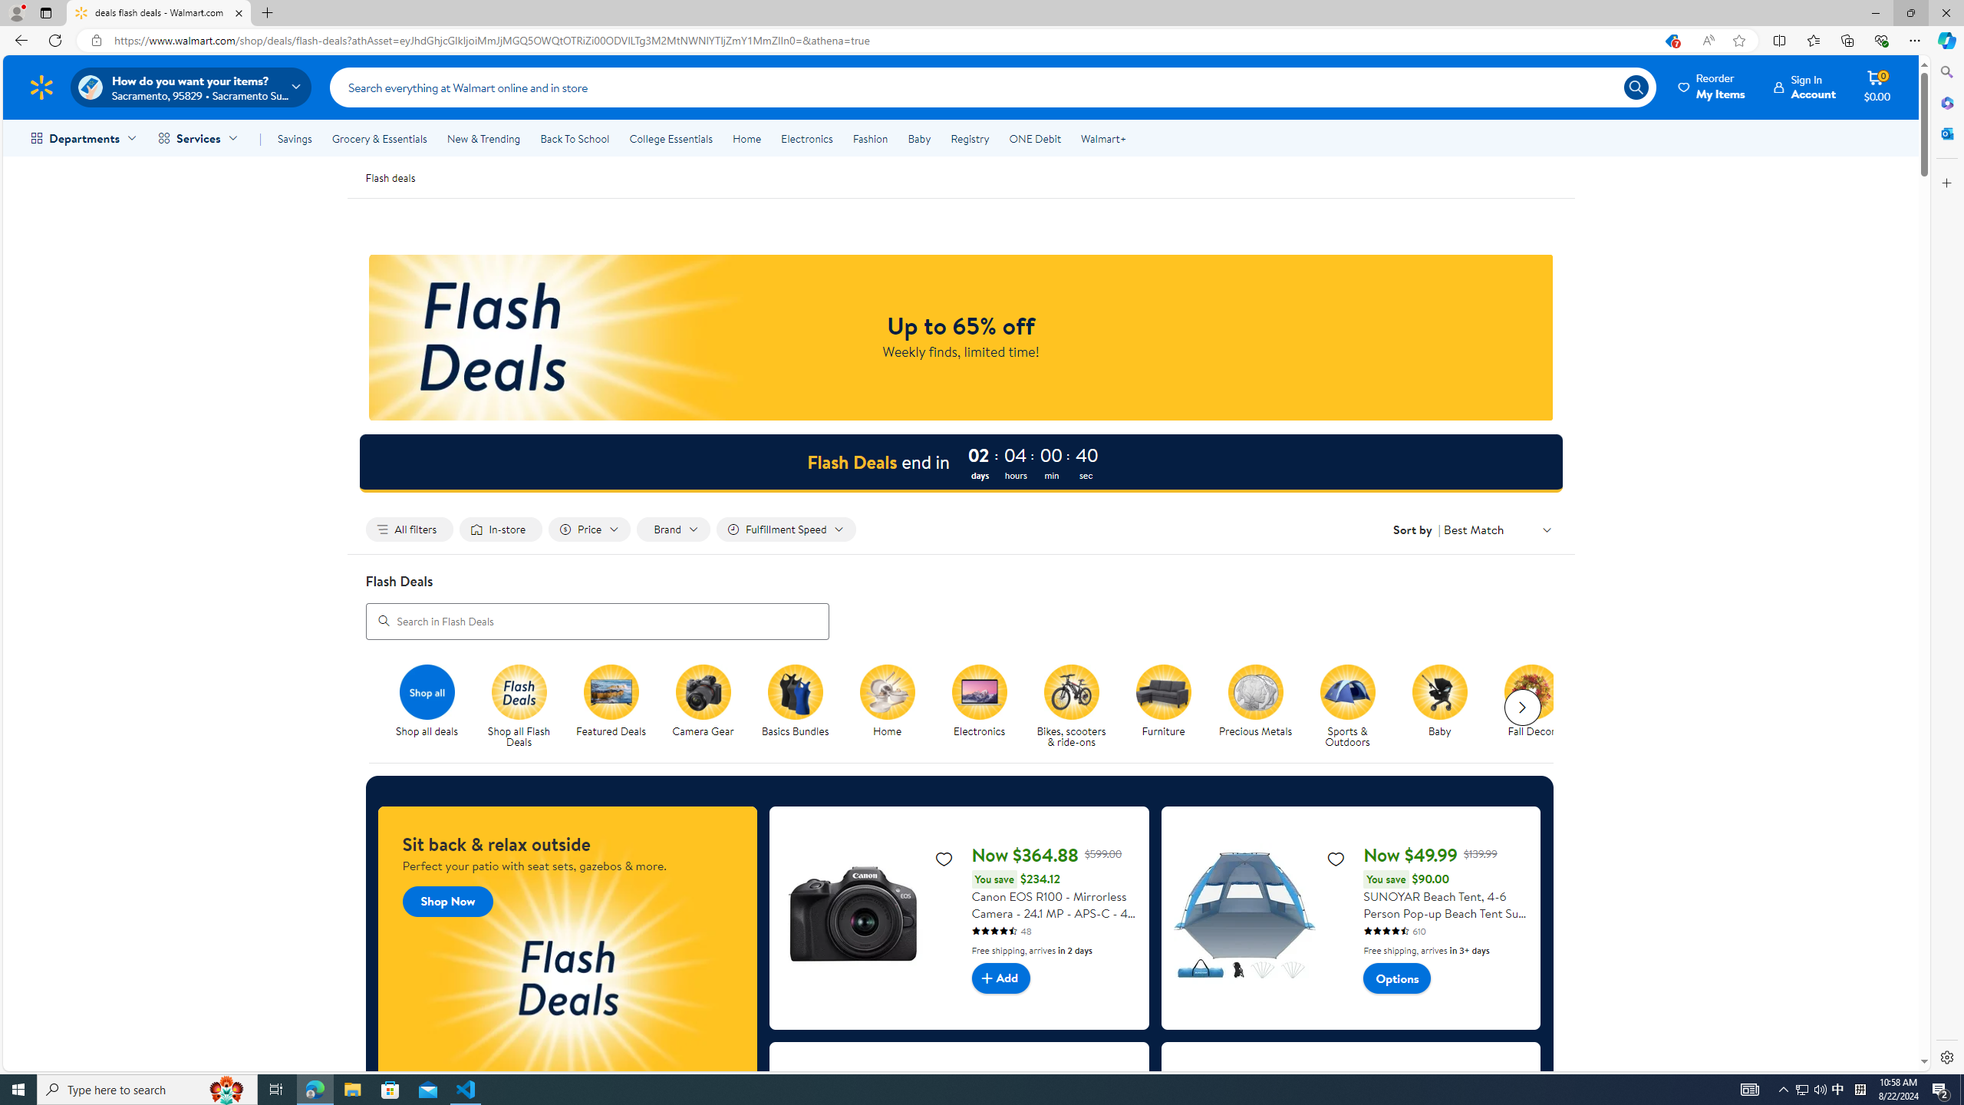 This screenshot has height=1105, width=1964. What do you see at coordinates (1163, 691) in the screenshot?
I see `Furniture` at bounding box center [1163, 691].